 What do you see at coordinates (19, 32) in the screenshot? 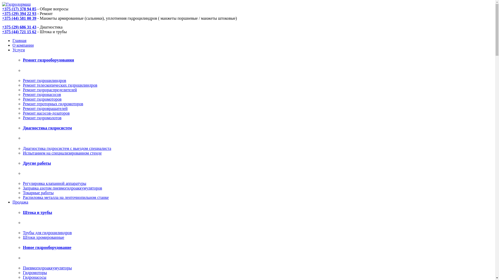
I see `+375 (44) 721 15 62` at bounding box center [19, 32].